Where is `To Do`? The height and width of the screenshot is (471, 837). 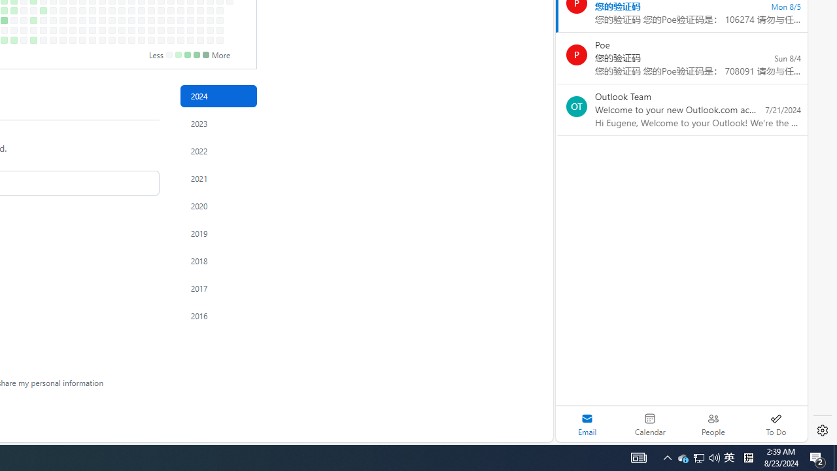 To Do is located at coordinates (776, 424).